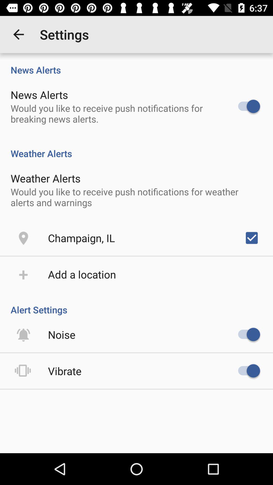 Image resolution: width=273 pixels, height=485 pixels. What do you see at coordinates (62, 334) in the screenshot?
I see `click the noise` at bounding box center [62, 334].